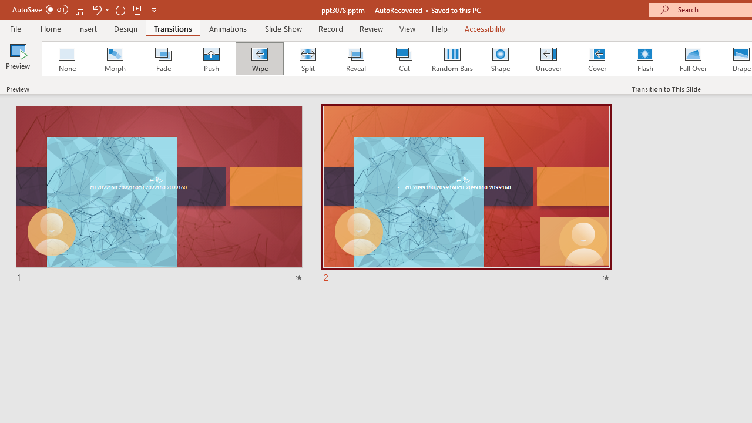 The height and width of the screenshot is (423, 752). Describe the element at coordinates (355, 59) in the screenshot. I see `Reveal` at that location.